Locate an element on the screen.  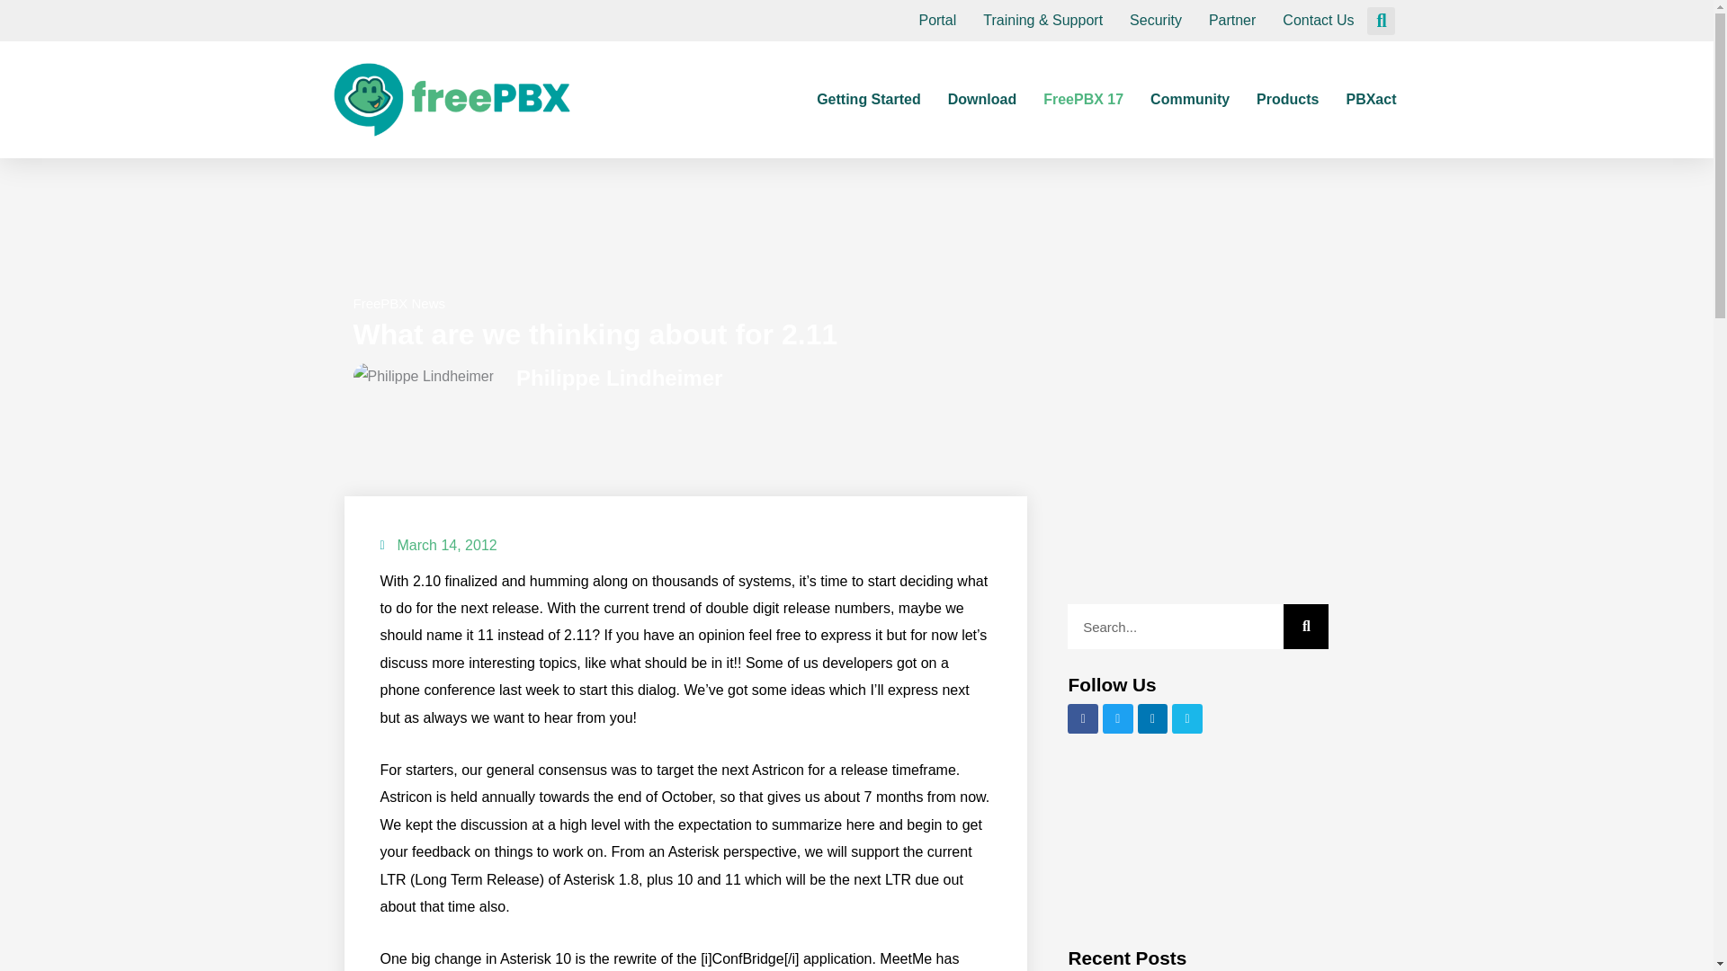
Contact Us is located at coordinates (1319, 21).